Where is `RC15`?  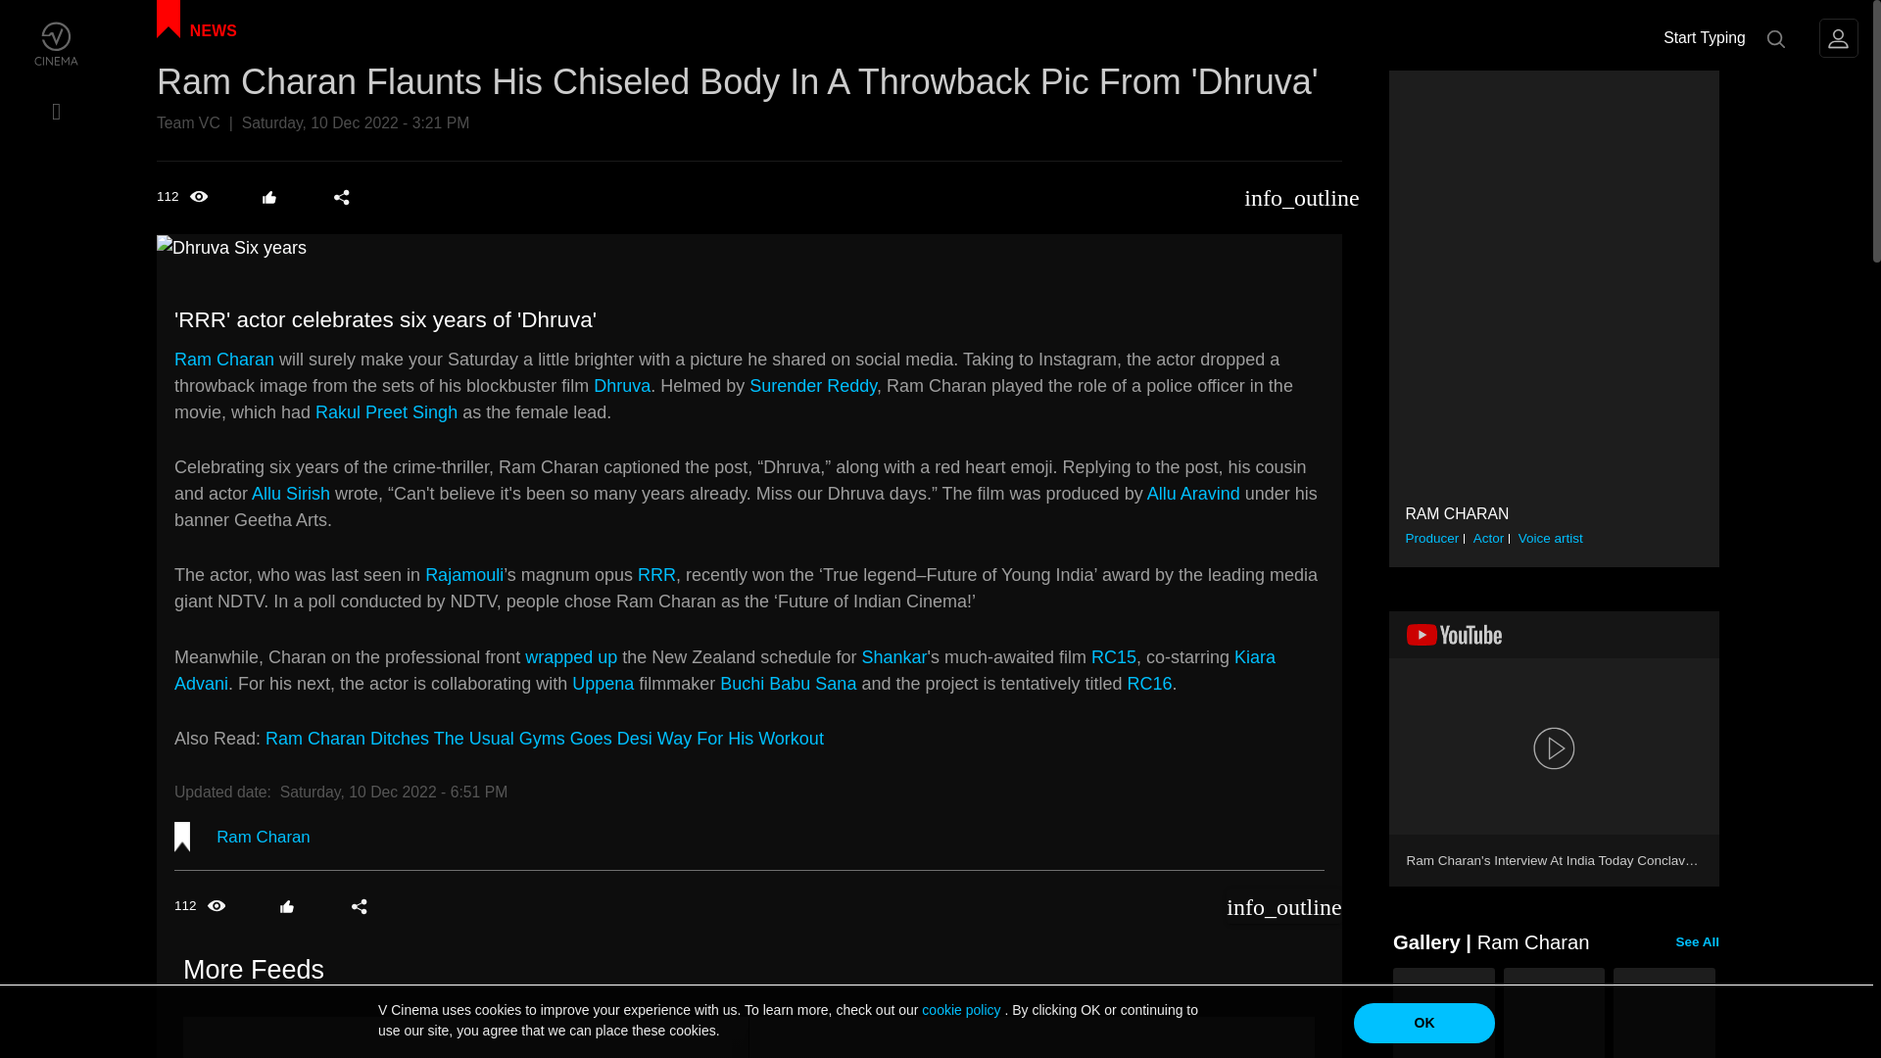
RC15 is located at coordinates (1113, 656).